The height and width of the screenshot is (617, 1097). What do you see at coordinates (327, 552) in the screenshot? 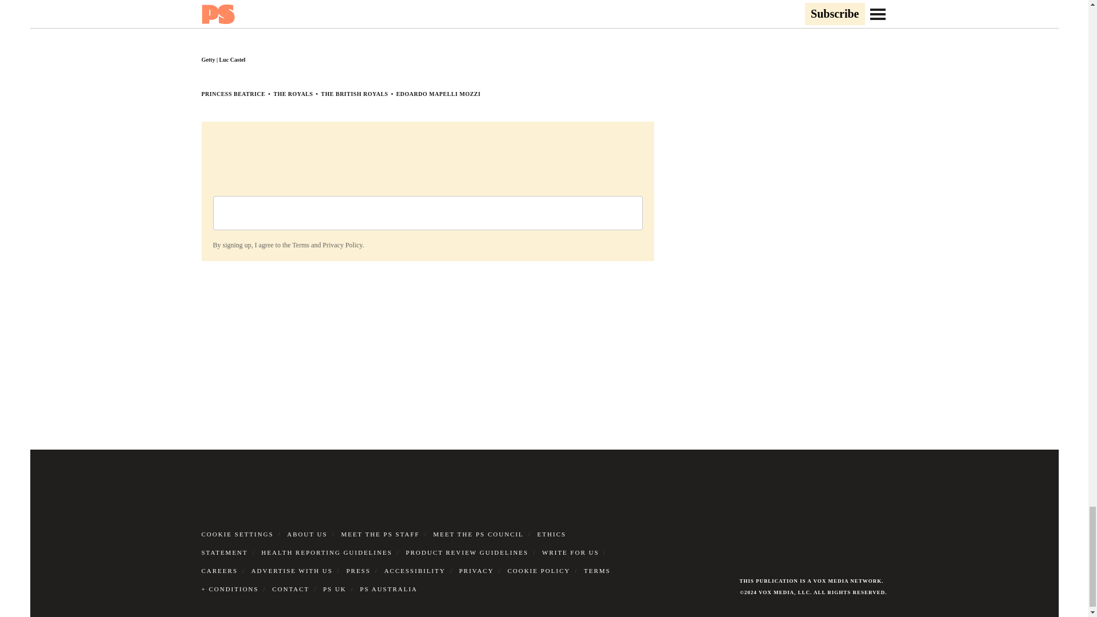
I see `HEALTH REPORTING GUIDELINES` at bounding box center [327, 552].